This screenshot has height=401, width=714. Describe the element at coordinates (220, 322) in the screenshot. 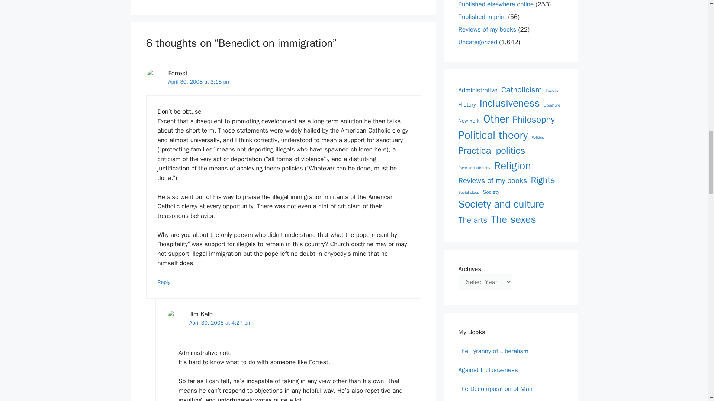

I see `April 30, 2008 at 4:27 pm` at that location.